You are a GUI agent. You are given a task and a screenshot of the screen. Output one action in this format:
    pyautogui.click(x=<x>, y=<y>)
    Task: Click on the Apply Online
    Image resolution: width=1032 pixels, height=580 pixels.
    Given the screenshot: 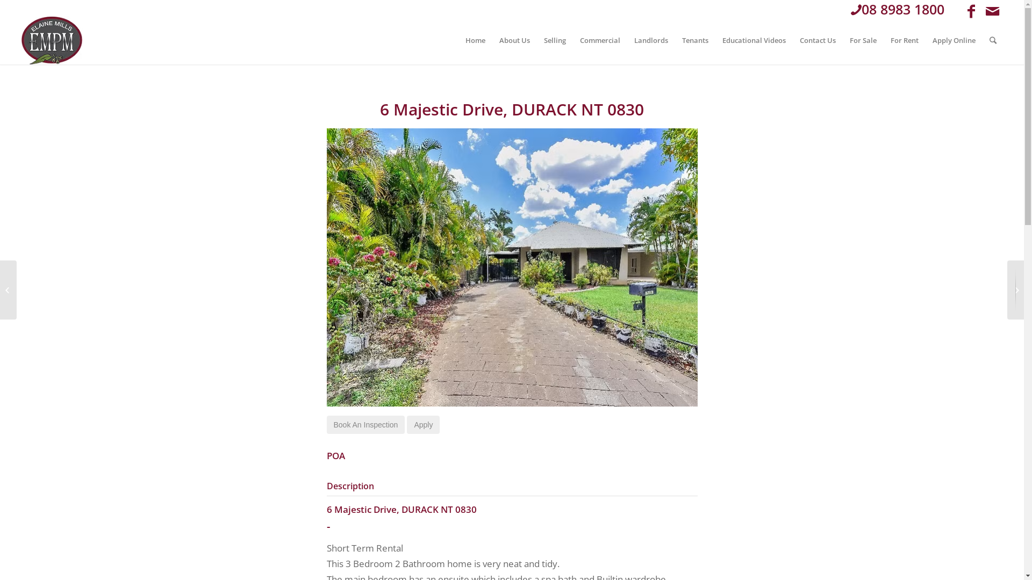 What is the action you would take?
    pyautogui.click(x=954, y=40)
    